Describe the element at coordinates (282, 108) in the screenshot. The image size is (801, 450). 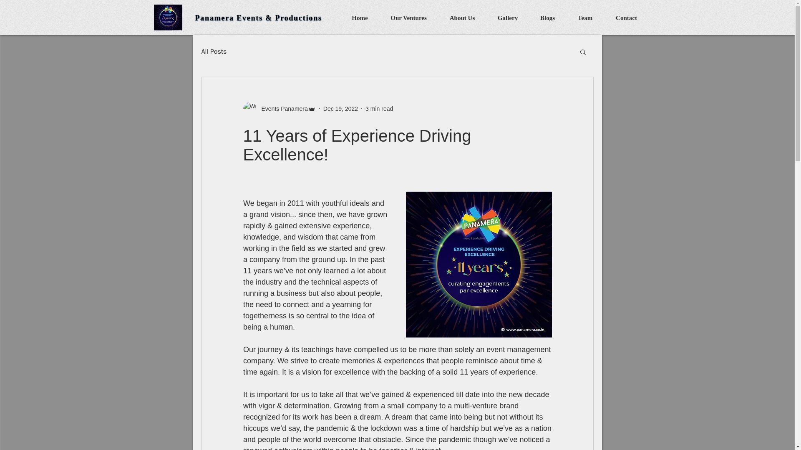
I see `Events Panamera` at that location.